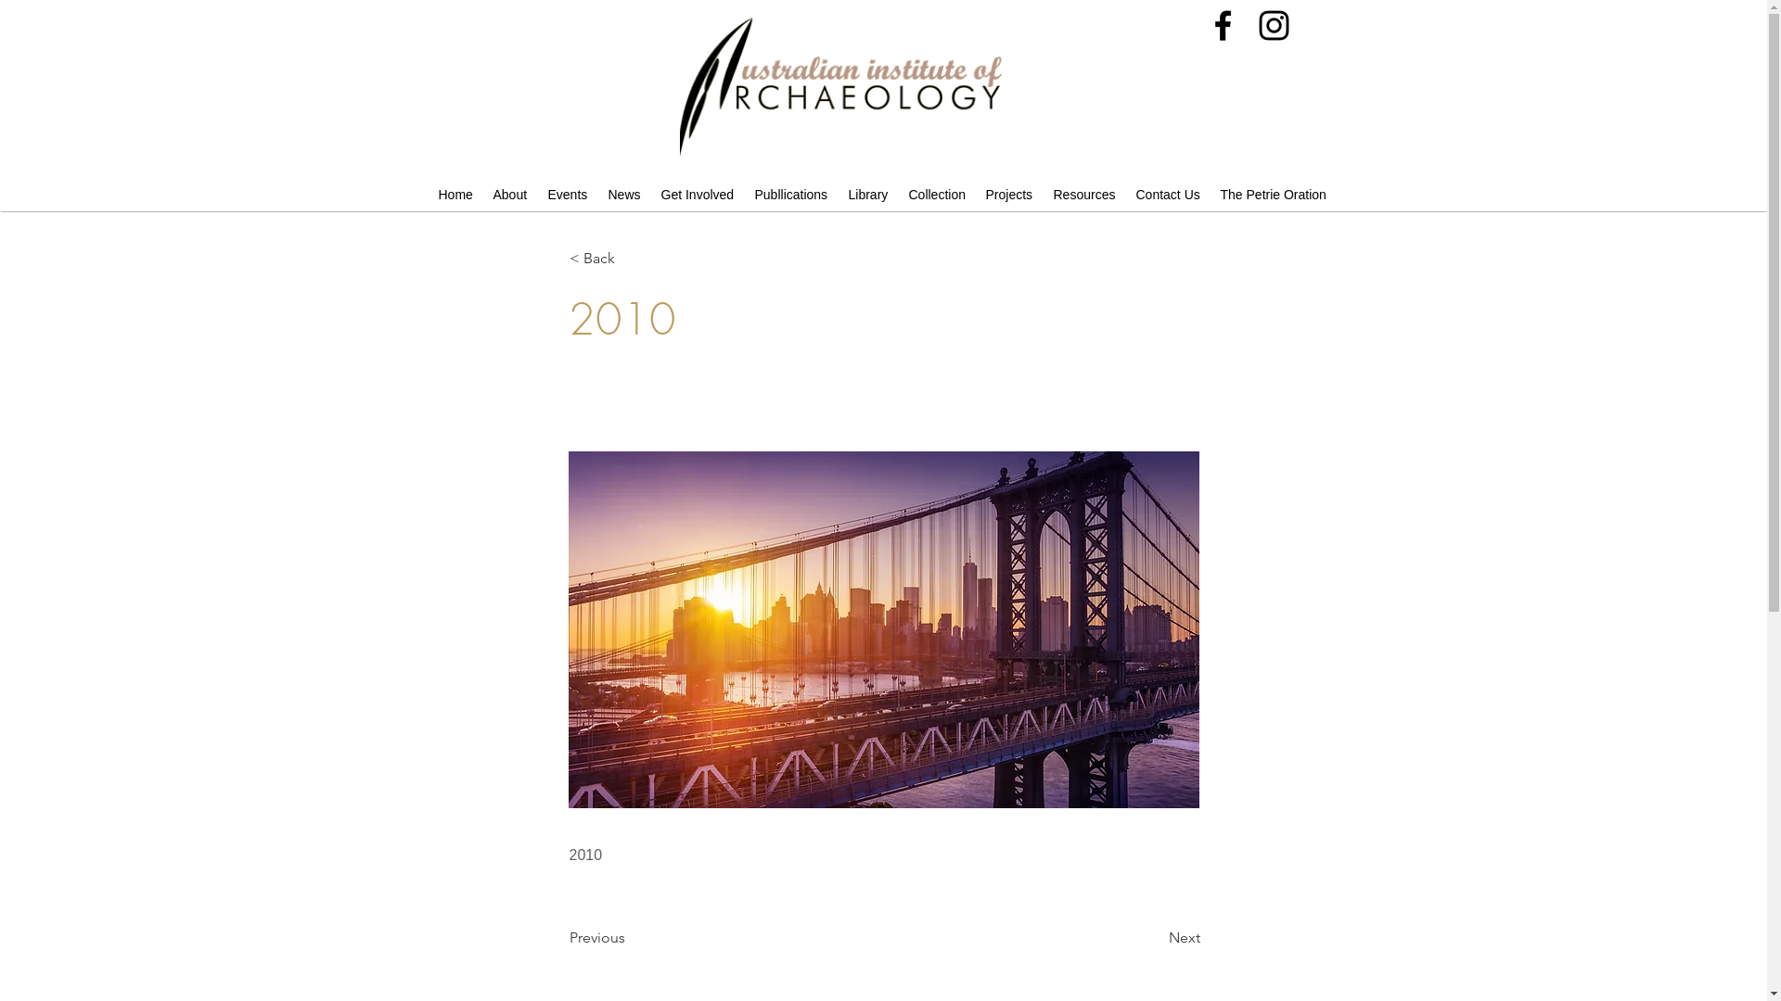 Image resolution: width=1781 pixels, height=1001 pixels. What do you see at coordinates (698, 195) in the screenshot?
I see `Get Involved` at bounding box center [698, 195].